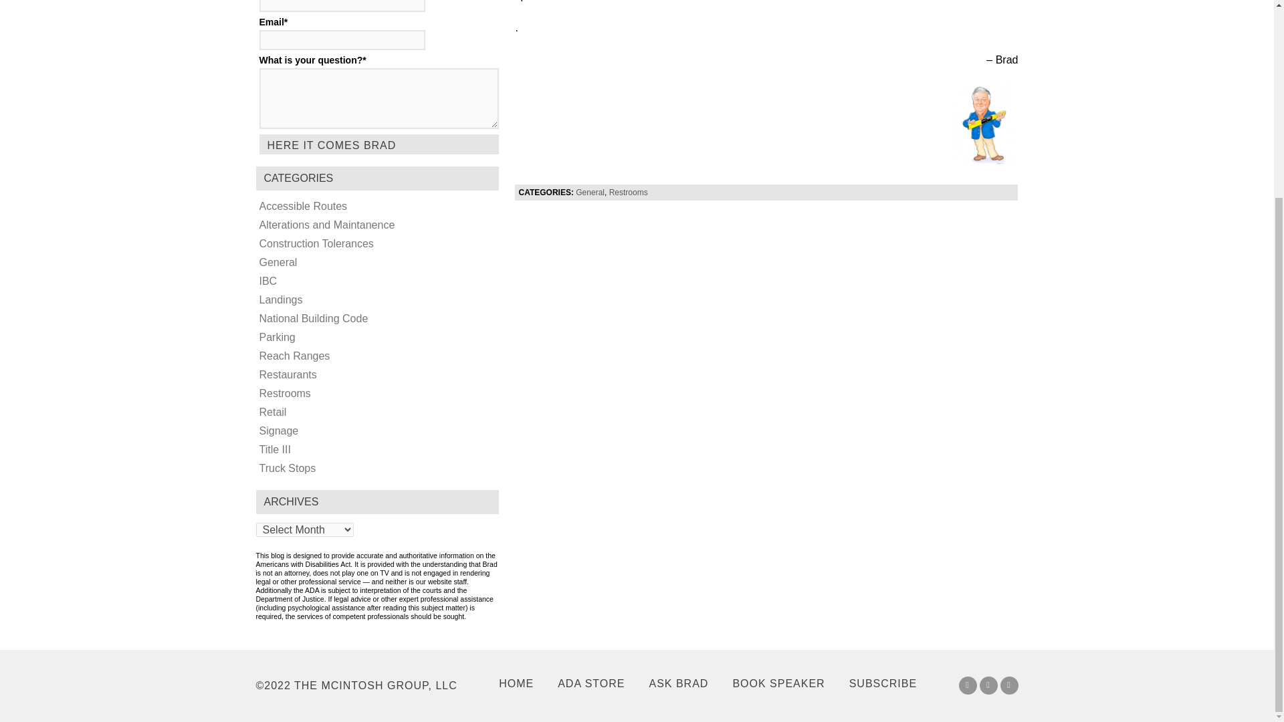 The width and height of the screenshot is (1284, 722). Describe the element at coordinates (304, 206) in the screenshot. I see `Accessible Routes` at that location.